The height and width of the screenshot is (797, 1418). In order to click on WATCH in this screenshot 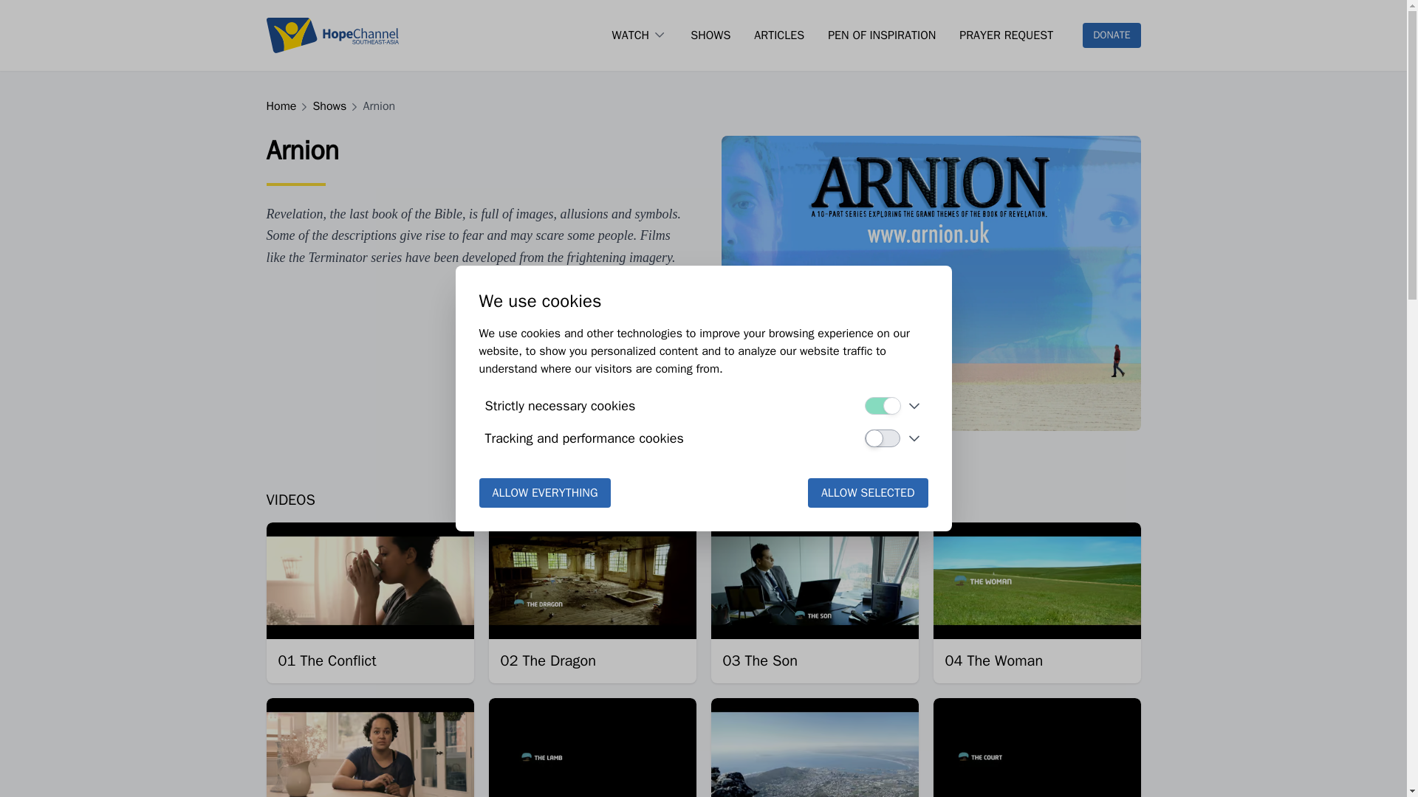, I will do `click(631, 35)`.